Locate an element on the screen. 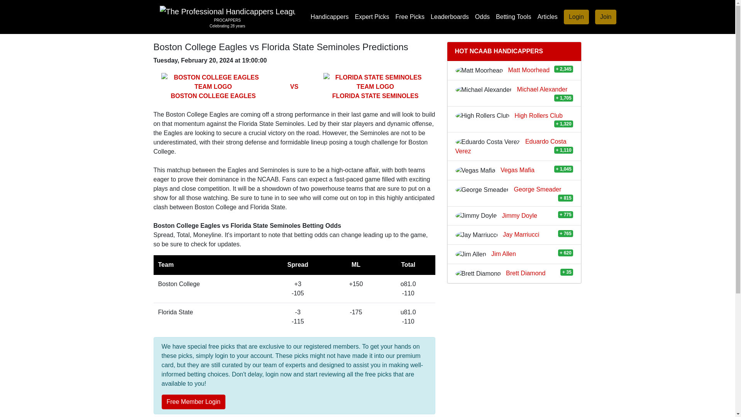 This screenshot has width=741, height=417. Login is located at coordinates (547, 17).